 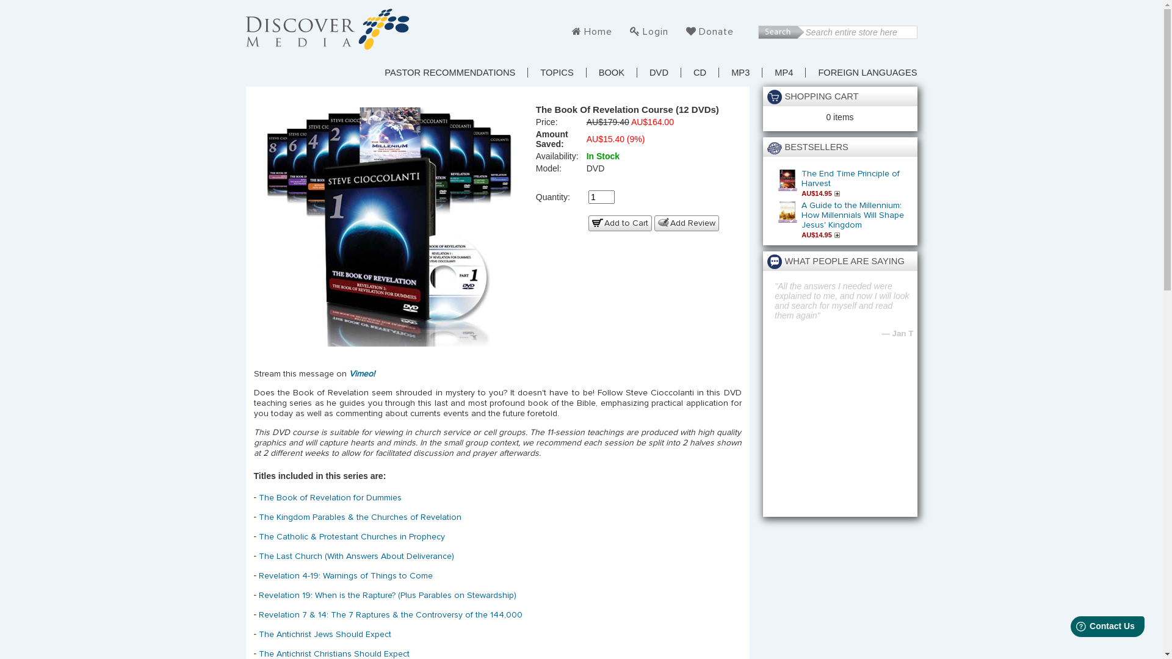 What do you see at coordinates (715, 32) in the screenshot?
I see `Donate` at bounding box center [715, 32].